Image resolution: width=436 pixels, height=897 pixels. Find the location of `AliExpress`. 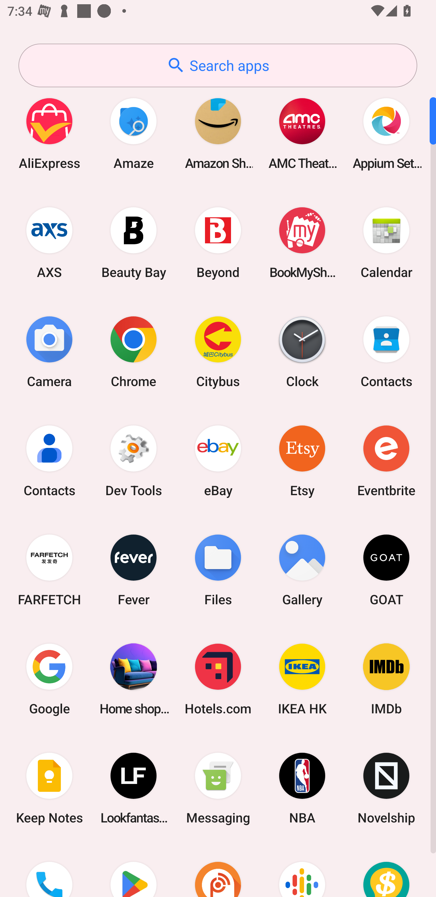

AliExpress is located at coordinates (49, 133).